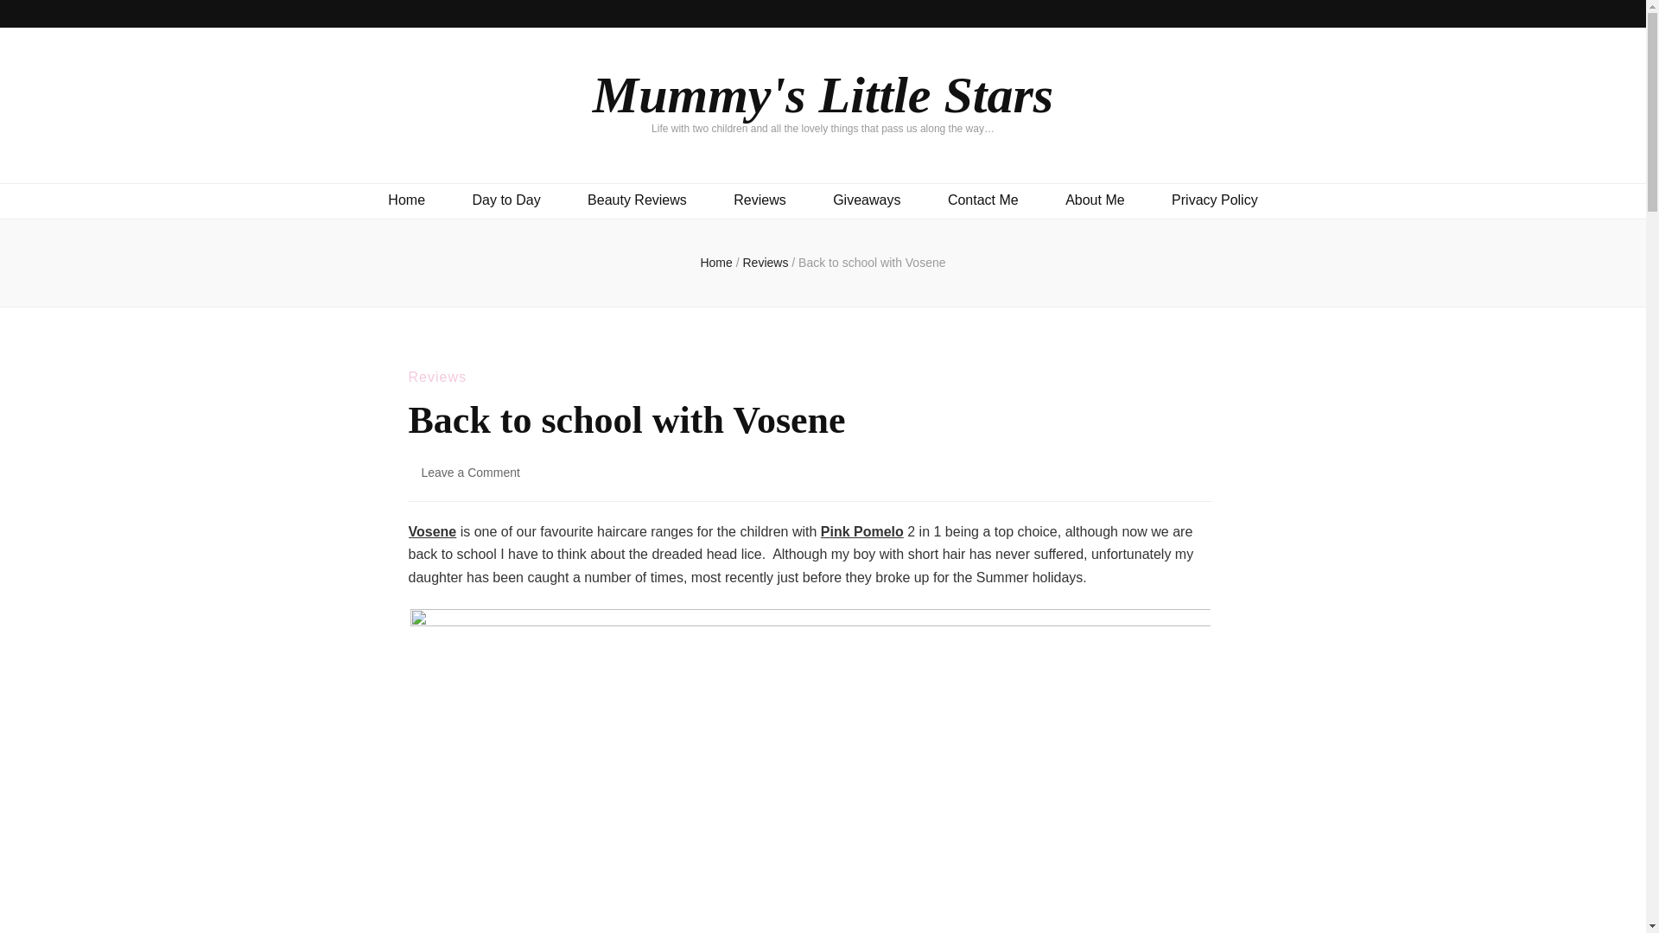 This screenshot has height=933, width=1659. Describe the element at coordinates (1094, 200) in the screenshot. I see `Mummy's Little Stars` at that location.